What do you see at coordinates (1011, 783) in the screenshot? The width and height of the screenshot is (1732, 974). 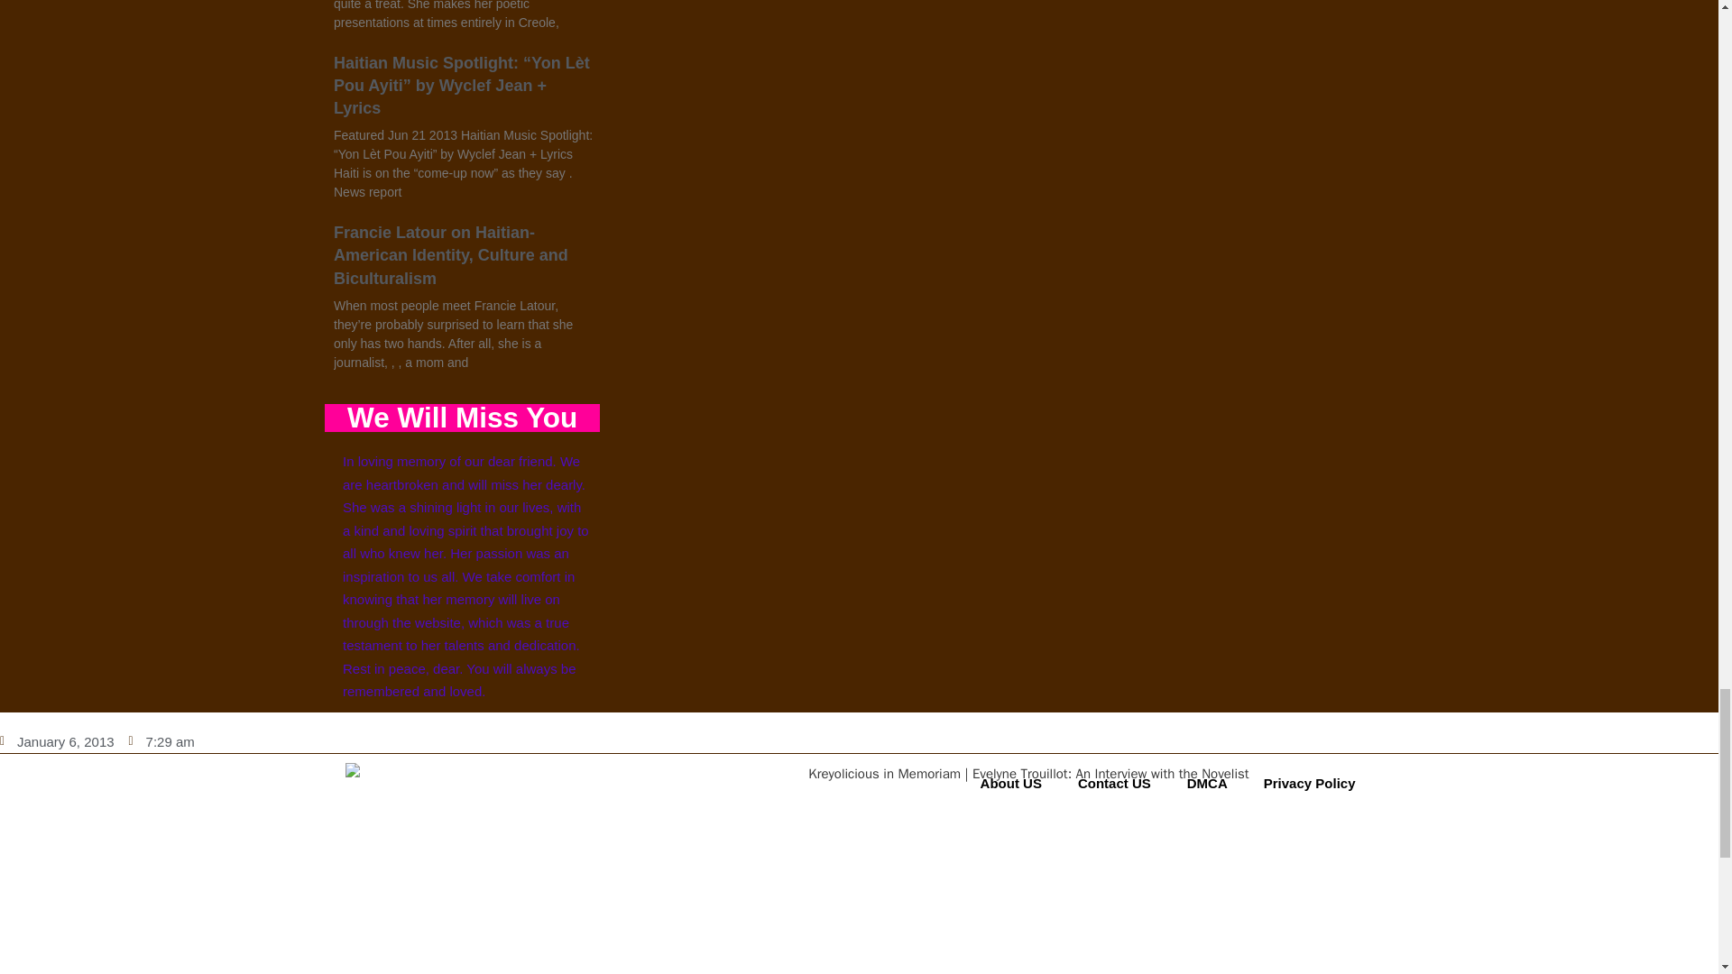 I see `About US` at bounding box center [1011, 783].